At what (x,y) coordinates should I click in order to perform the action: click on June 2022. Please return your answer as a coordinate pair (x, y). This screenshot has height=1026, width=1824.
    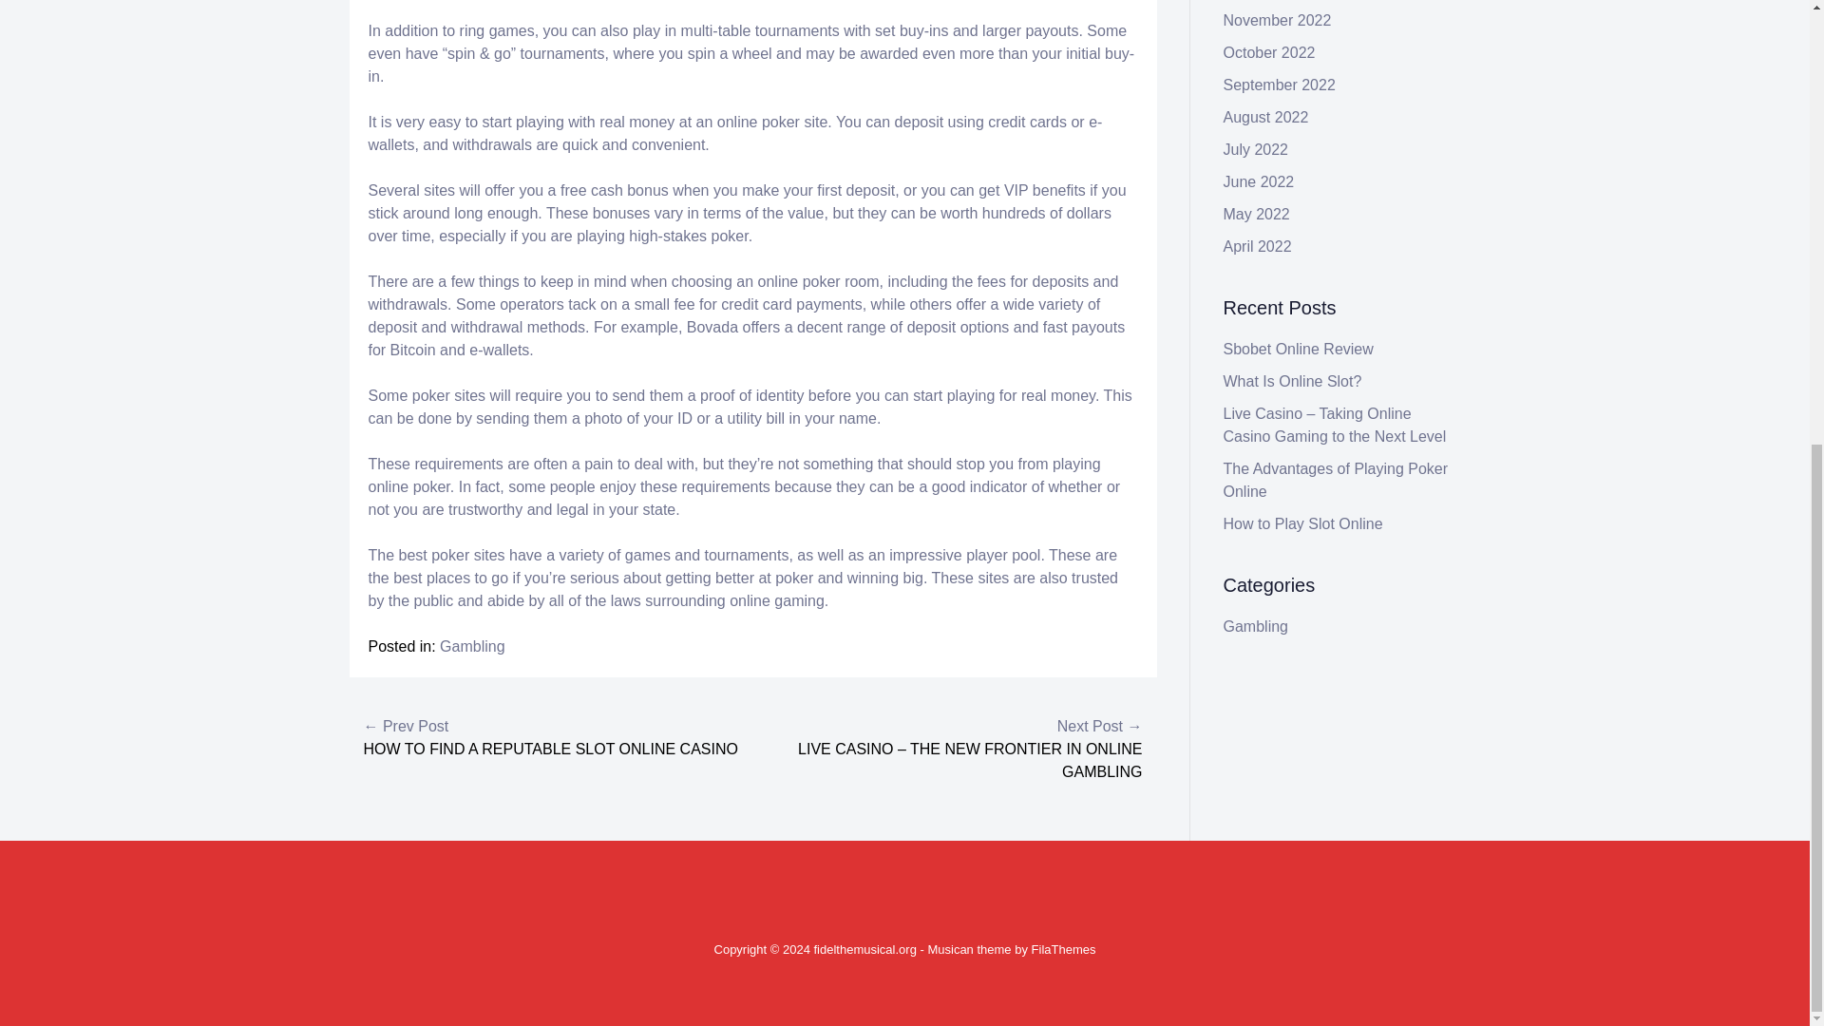
    Looking at the image, I should click on (1260, 180).